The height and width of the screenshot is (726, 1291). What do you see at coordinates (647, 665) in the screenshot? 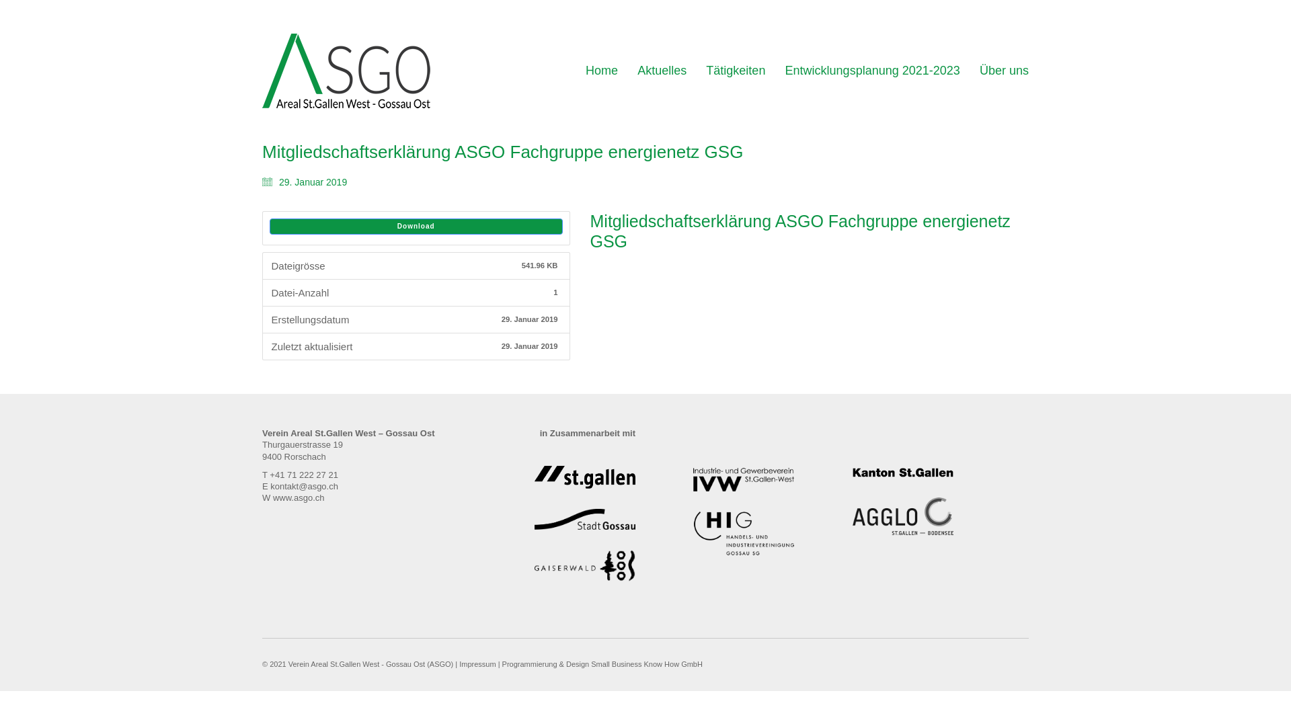
I see `Small Business Know How GmbH` at bounding box center [647, 665].